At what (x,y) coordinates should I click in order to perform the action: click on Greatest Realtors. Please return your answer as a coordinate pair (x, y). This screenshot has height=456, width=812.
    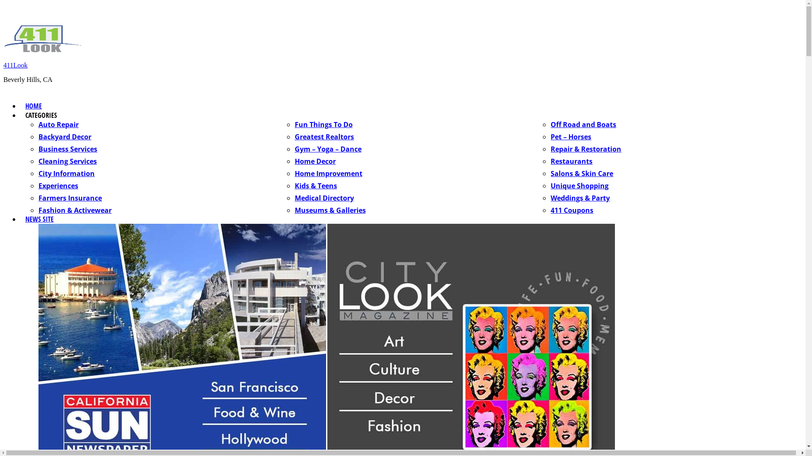
    Looking at the image, I should click on (420, 137).